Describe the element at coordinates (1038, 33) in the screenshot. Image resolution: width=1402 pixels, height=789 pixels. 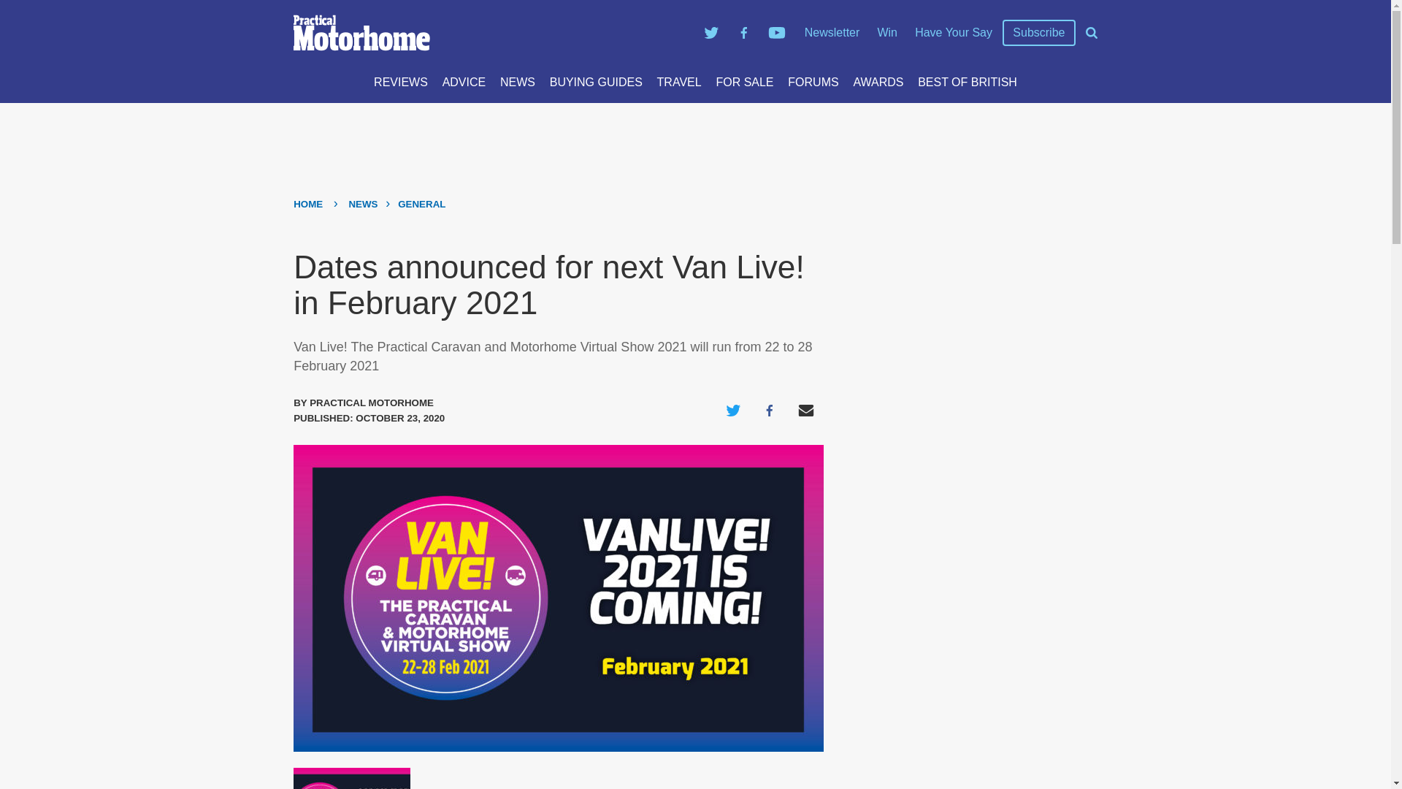
I see `Subscribe` at that location.